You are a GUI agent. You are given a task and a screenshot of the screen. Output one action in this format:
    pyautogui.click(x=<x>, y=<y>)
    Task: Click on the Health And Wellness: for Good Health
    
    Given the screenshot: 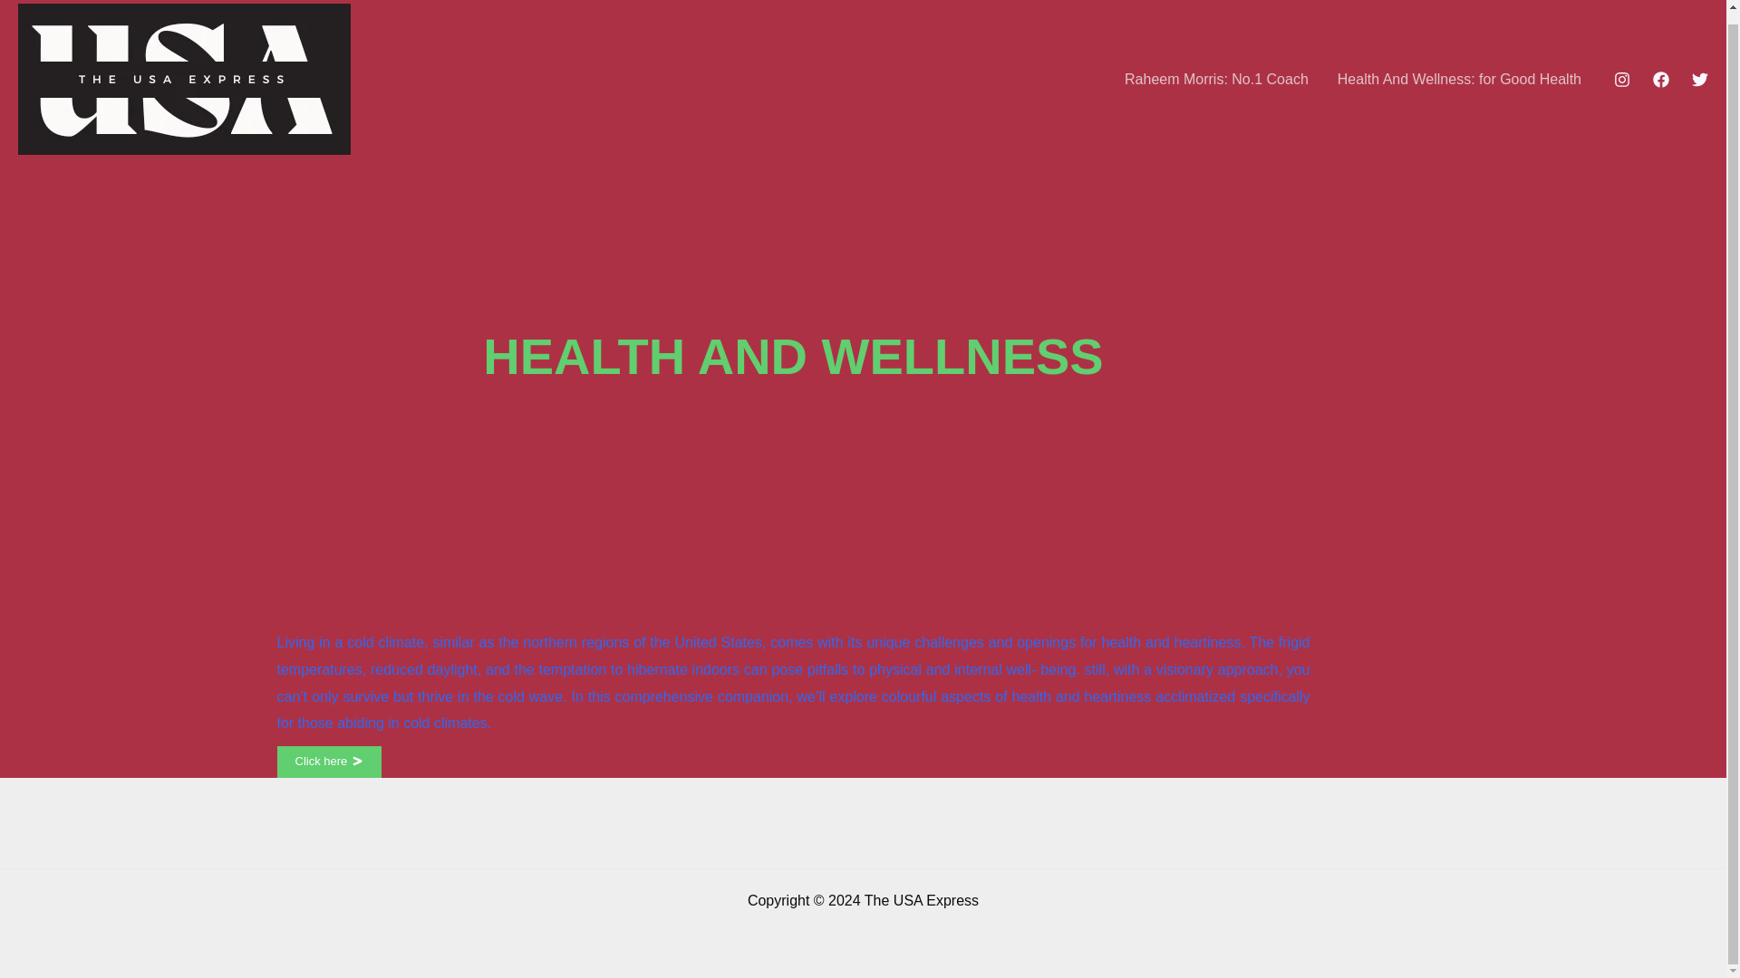 What is the action you would take?
    pyautogui.click(x=1459, y=78)
    